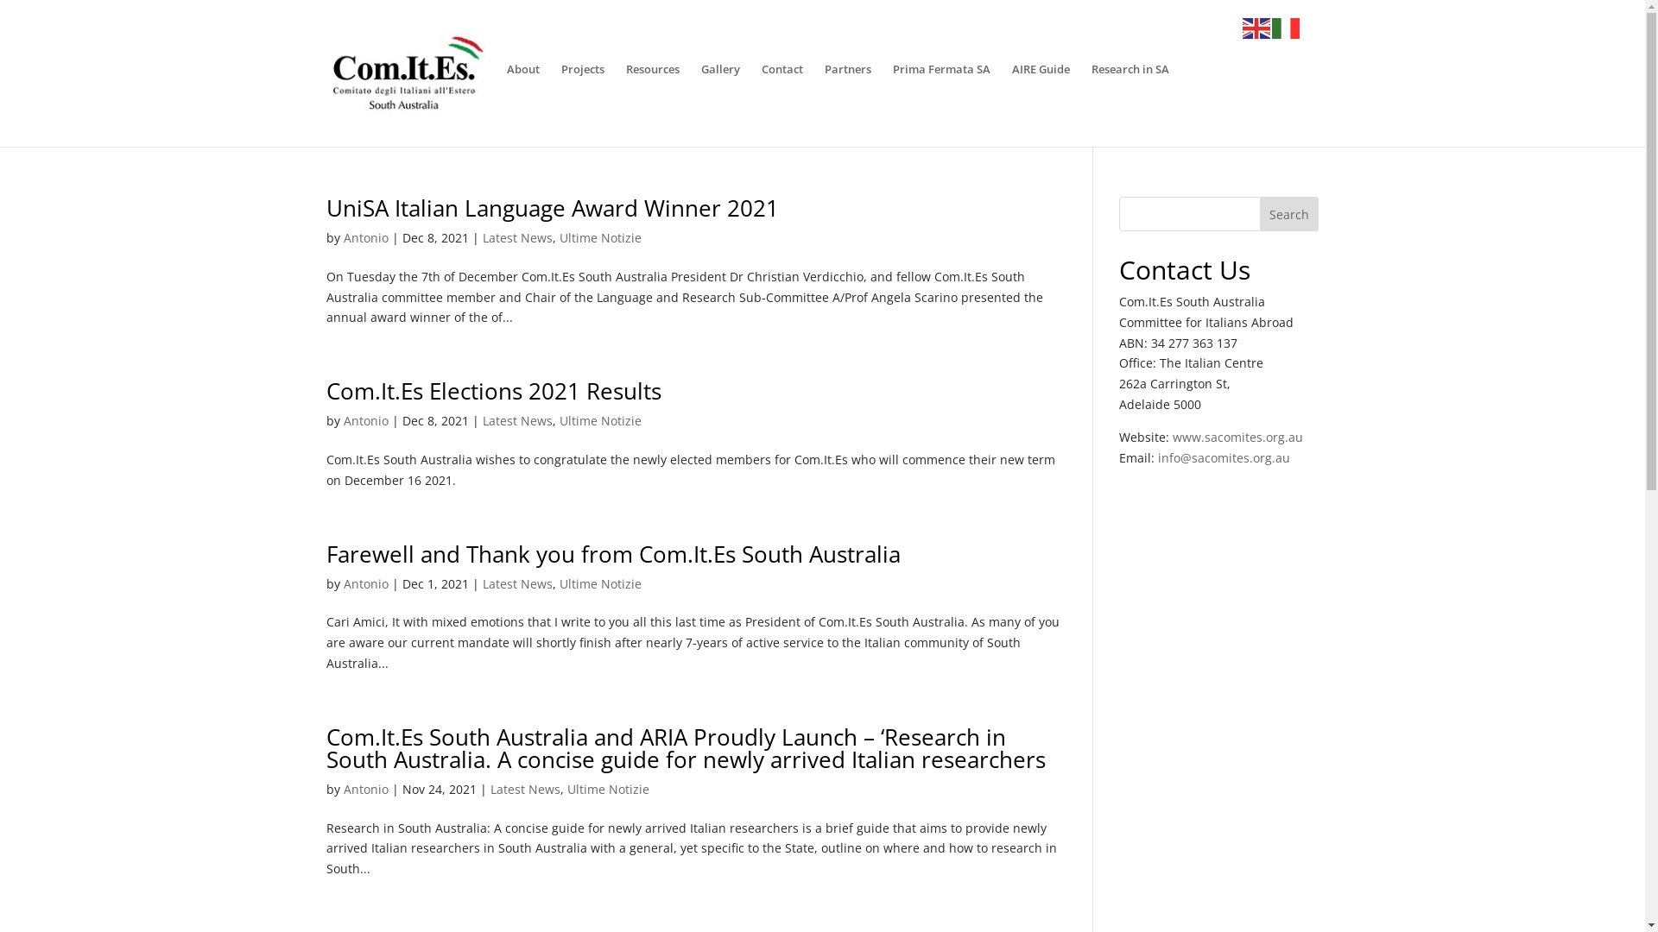 Image resolution: width=1658 pixels, height=932 pixels. I want to click on www.sacomites.org.au, so click(1238, 437).